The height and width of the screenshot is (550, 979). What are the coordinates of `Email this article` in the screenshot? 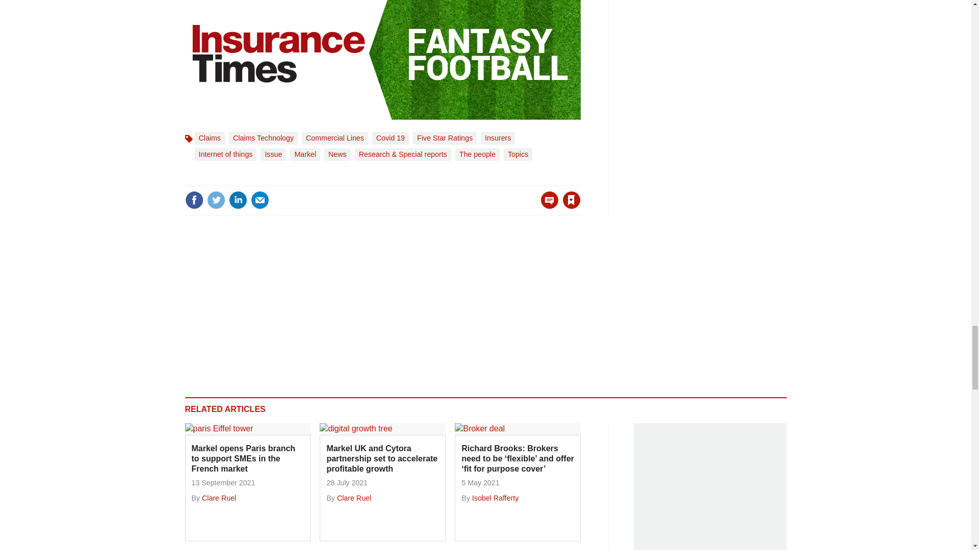 It's located at (260, 200).